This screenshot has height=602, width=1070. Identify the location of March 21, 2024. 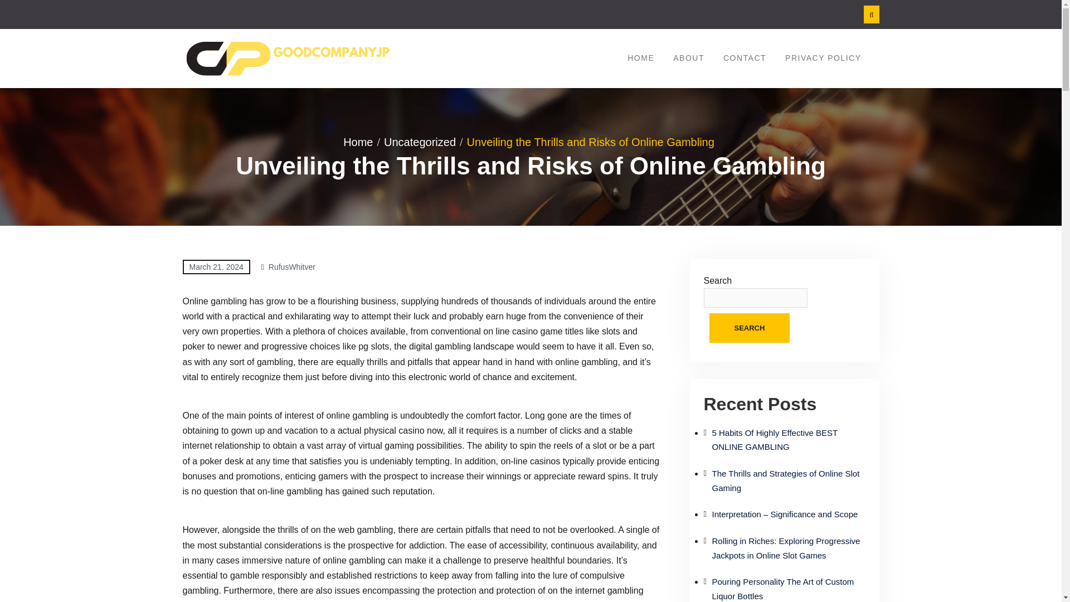
(216, 266).